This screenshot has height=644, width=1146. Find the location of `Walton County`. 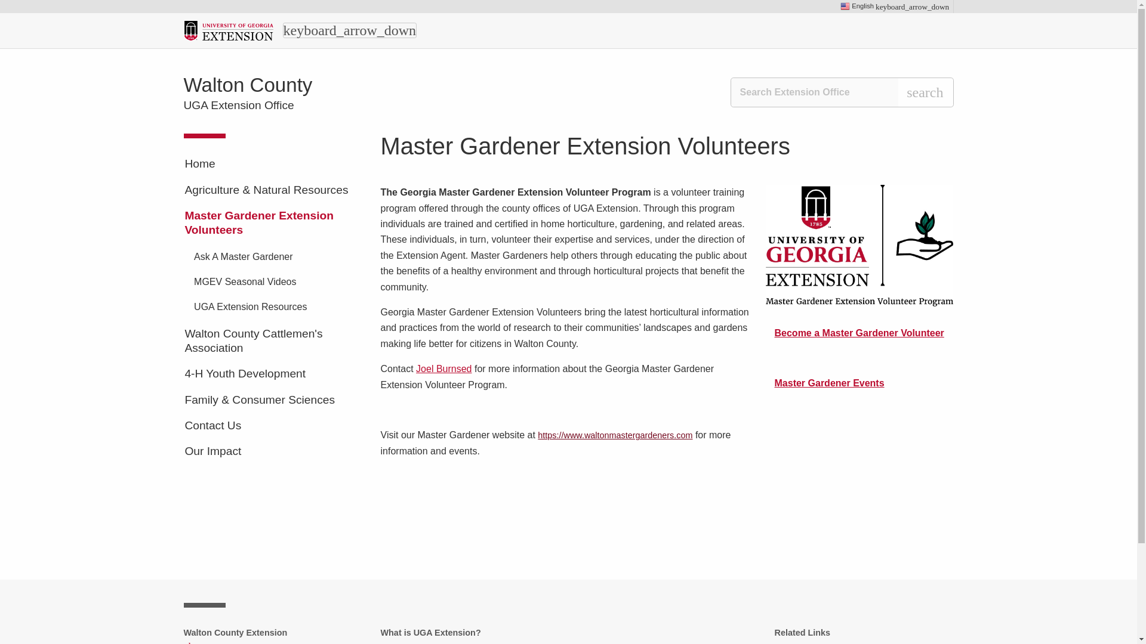

Walton County is located at coordinates (248, 85).